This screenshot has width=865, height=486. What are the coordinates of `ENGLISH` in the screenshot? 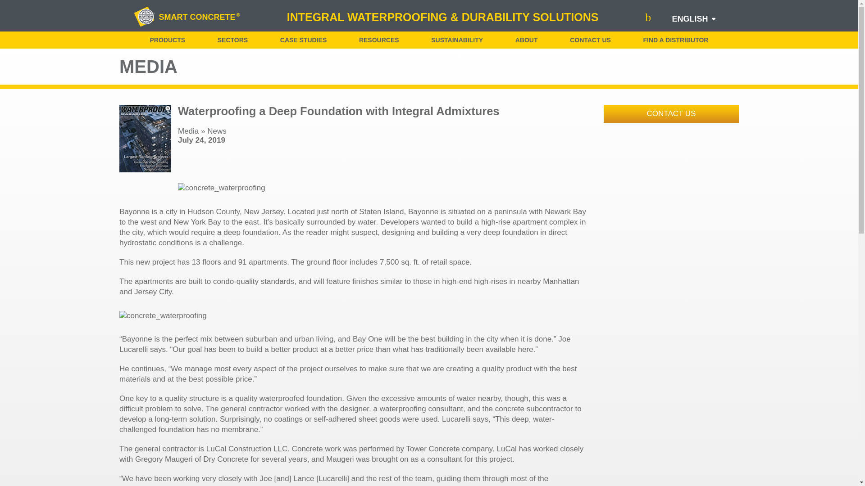 It's located at (689, 19).